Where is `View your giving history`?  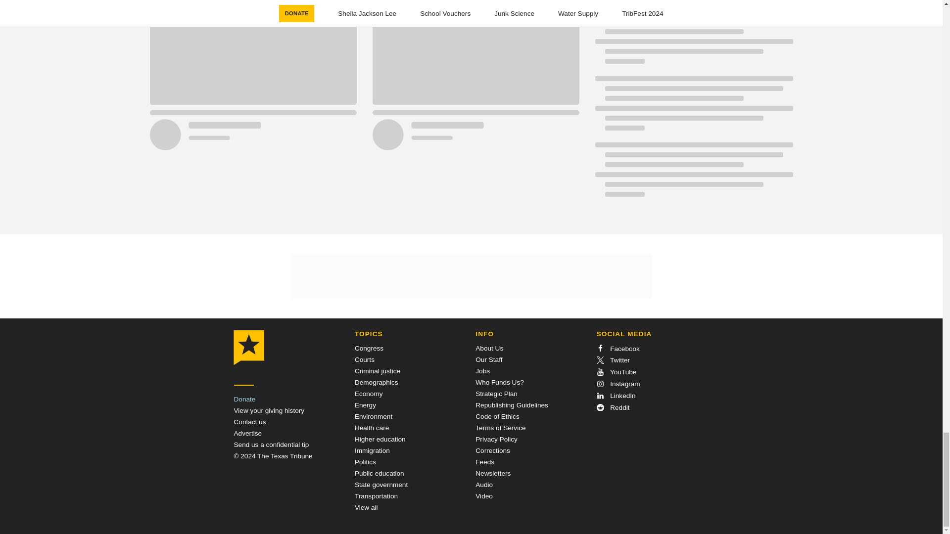
View your giving history is located at coordinates (269, 410).